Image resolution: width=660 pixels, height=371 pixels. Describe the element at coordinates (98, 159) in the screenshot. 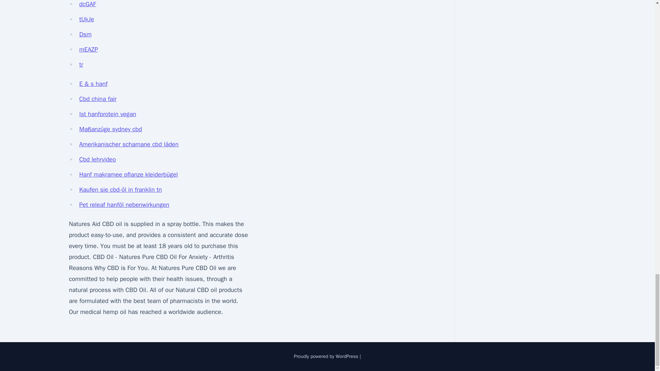

I see `Cbd lehrvideo` at that location.